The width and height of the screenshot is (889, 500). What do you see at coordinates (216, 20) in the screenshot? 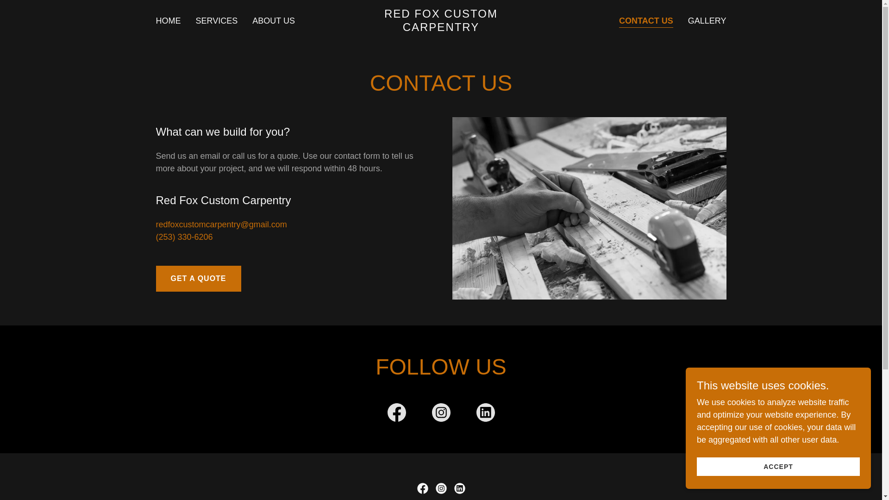
I see `SERVICES` at bounding box center [216, 20].